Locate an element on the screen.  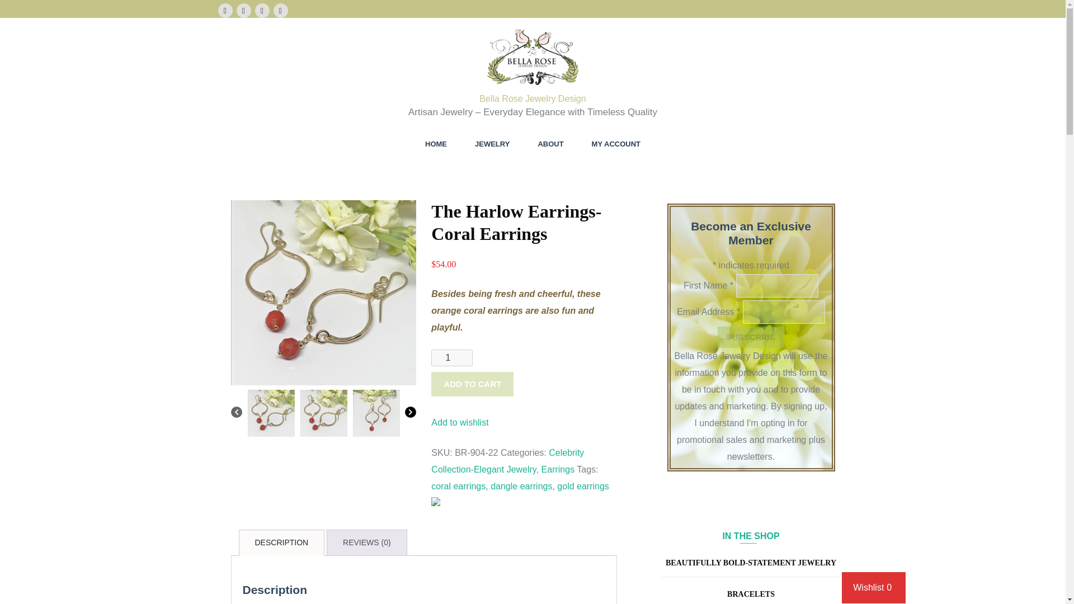
Gold Coral Earrings is located at coordinates (323, 292).